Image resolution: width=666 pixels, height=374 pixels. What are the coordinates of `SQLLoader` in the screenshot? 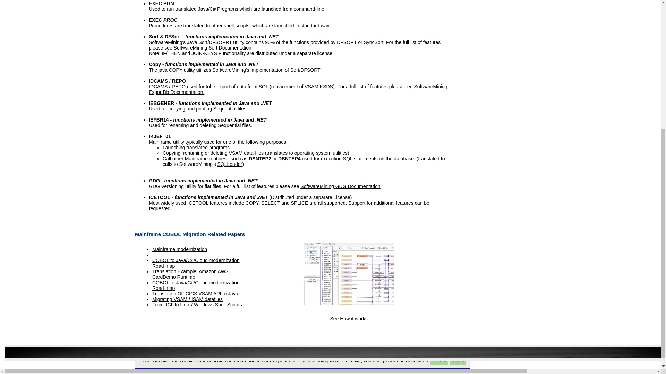 It's located at (230, 164).